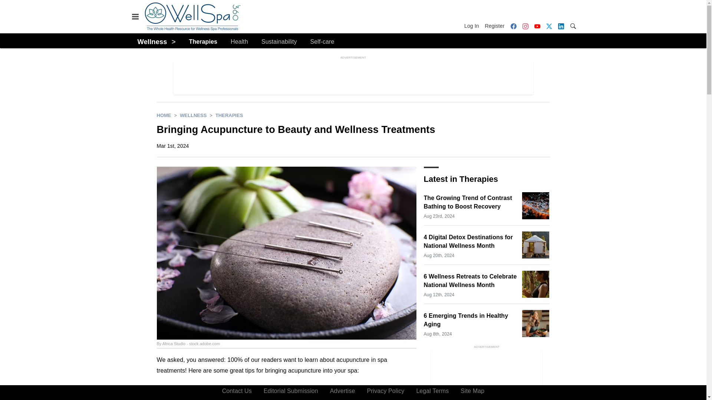  I want to click on Self-care, so click(323, 42).